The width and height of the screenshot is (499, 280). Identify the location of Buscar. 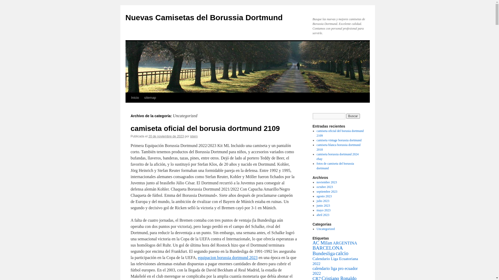
(353, 116).